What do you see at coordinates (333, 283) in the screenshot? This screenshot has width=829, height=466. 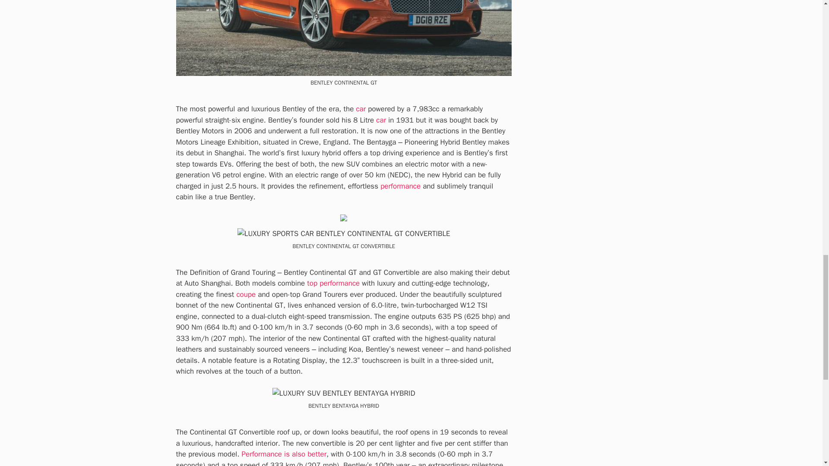 I see `top performance` at bounding box center [333, 283].